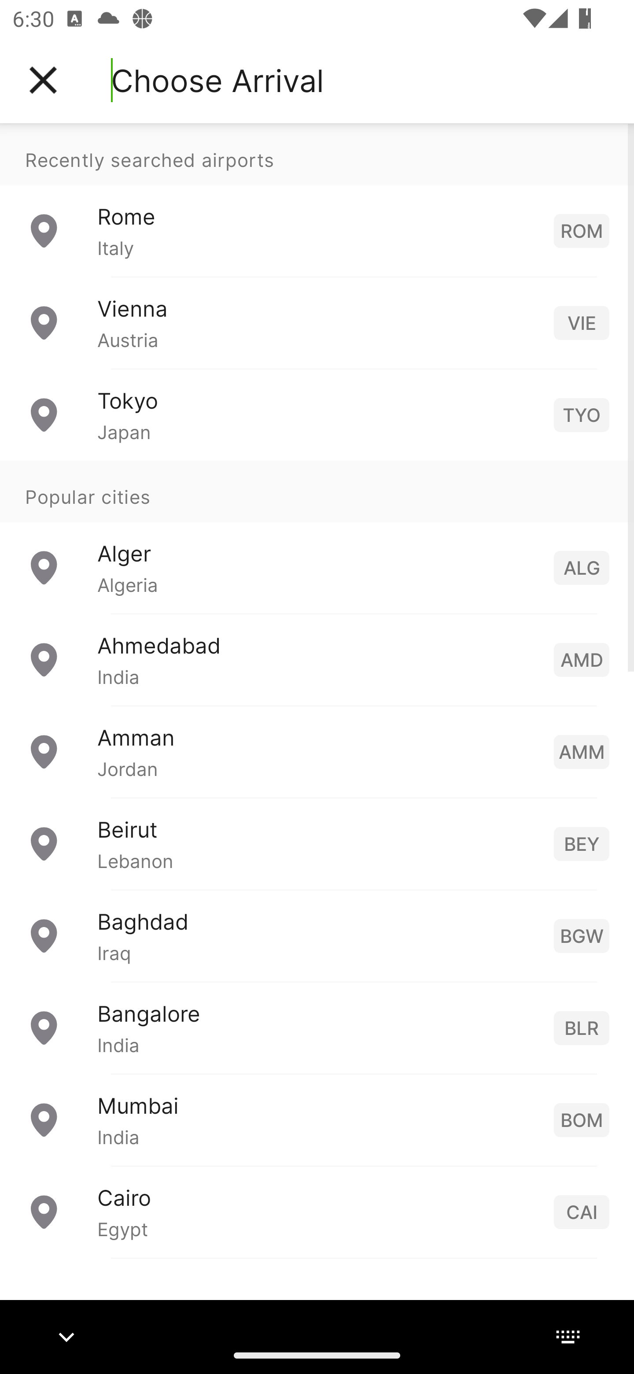  What do you see at coordinates (317, 934) in the screenshot?
I see `Baghdad Iraq BGW` at bounding box center [317, 934].